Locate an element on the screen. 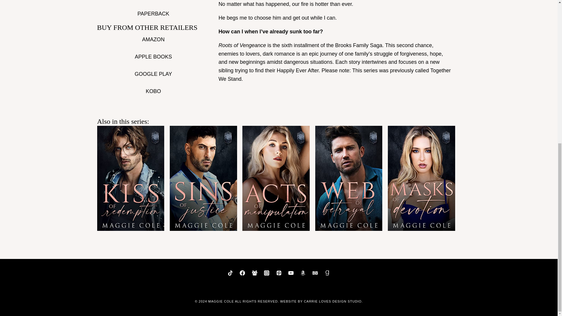  EBOOK is located at coordinates (153, 2).